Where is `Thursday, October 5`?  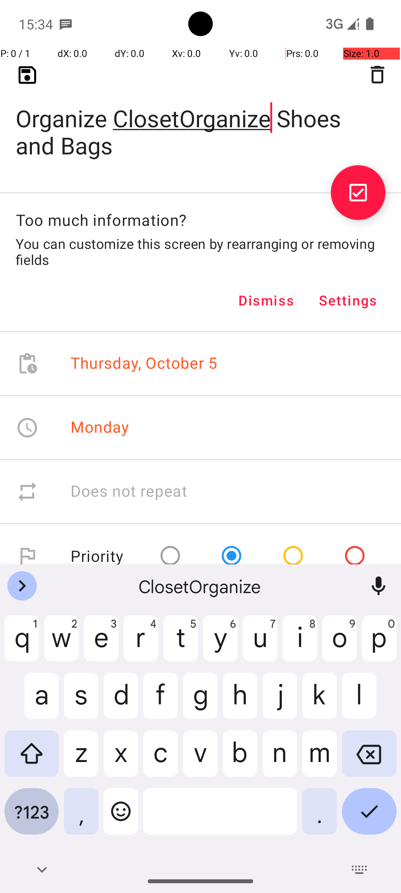
Thursday, October 5 is located at coordinates (144, 364).